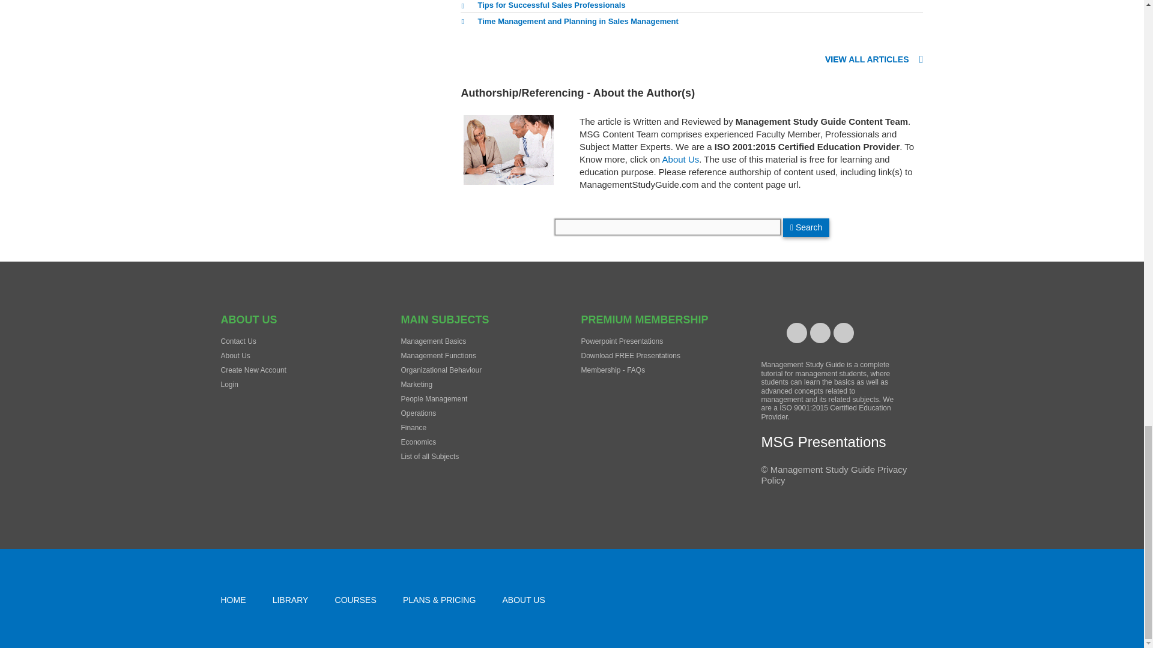 This screenshot has height=648, width=1153. I want to click on Tips for Successful Sales Professionals, so click(542, 7).